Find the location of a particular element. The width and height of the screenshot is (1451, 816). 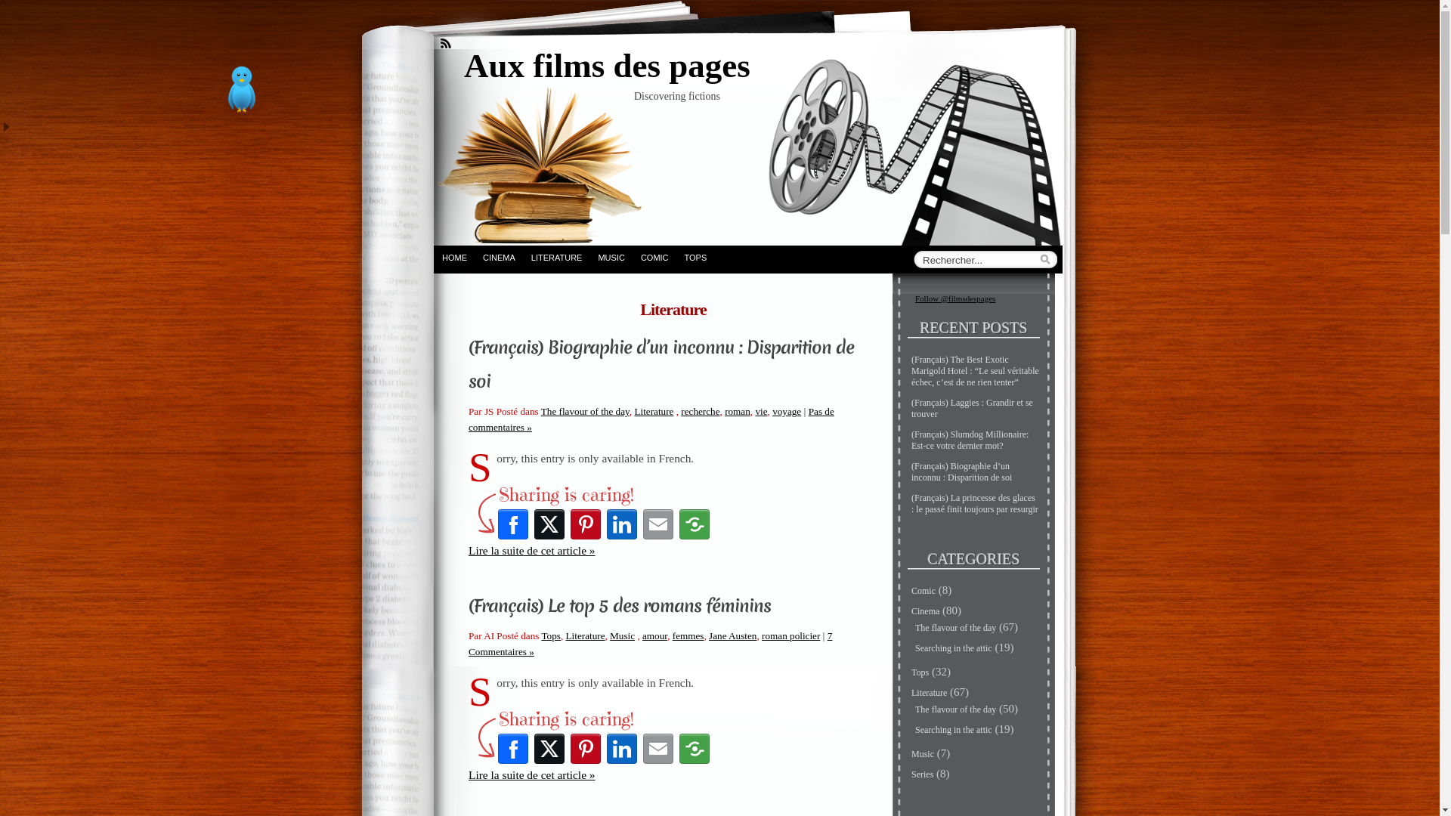

Facebook is located at coordinates (513, 524).